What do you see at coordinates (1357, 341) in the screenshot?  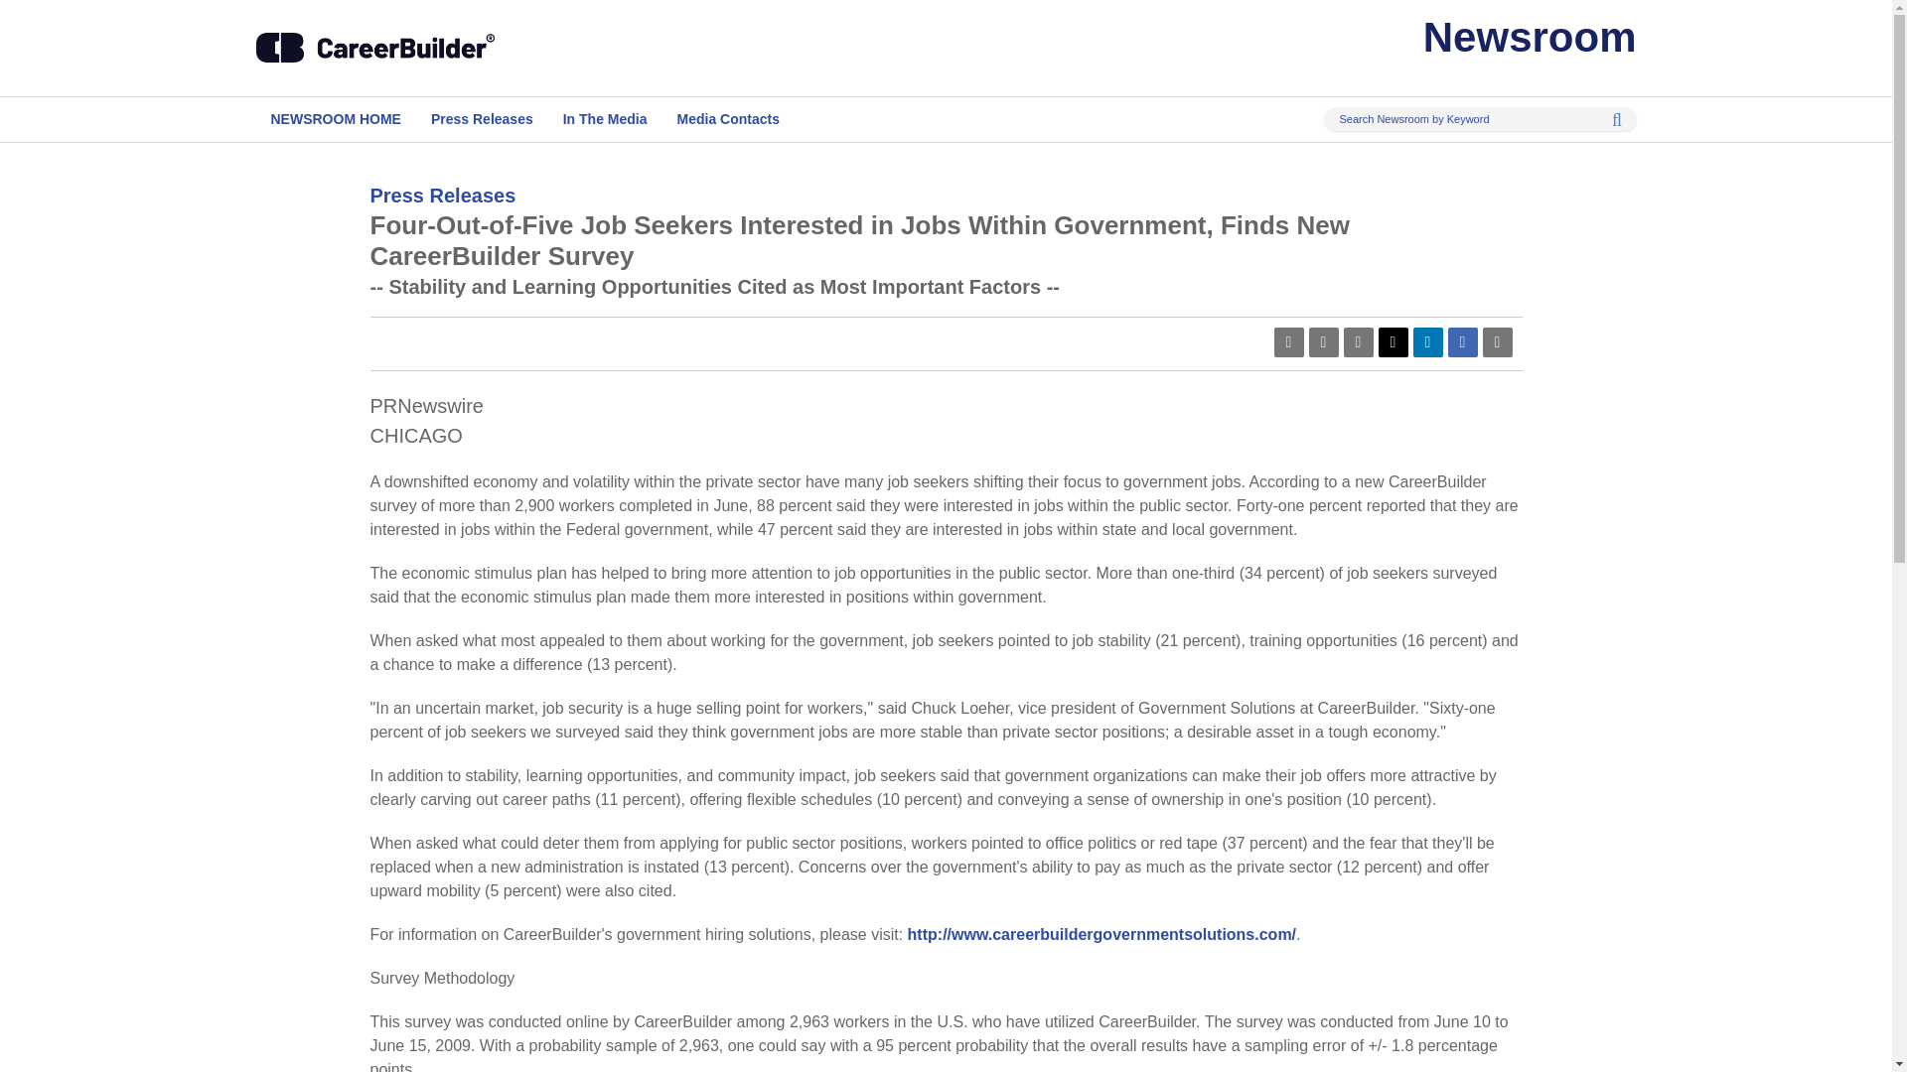 I see `email` at bounding box center [1357, 341].